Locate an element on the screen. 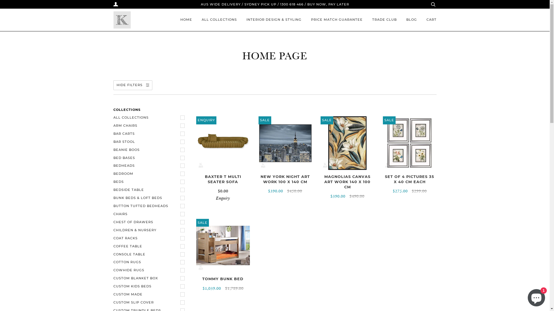 The height and width of the screenshot is (311, 554). CUSTOM SLIP COVER is located at coordinates (150, 303).